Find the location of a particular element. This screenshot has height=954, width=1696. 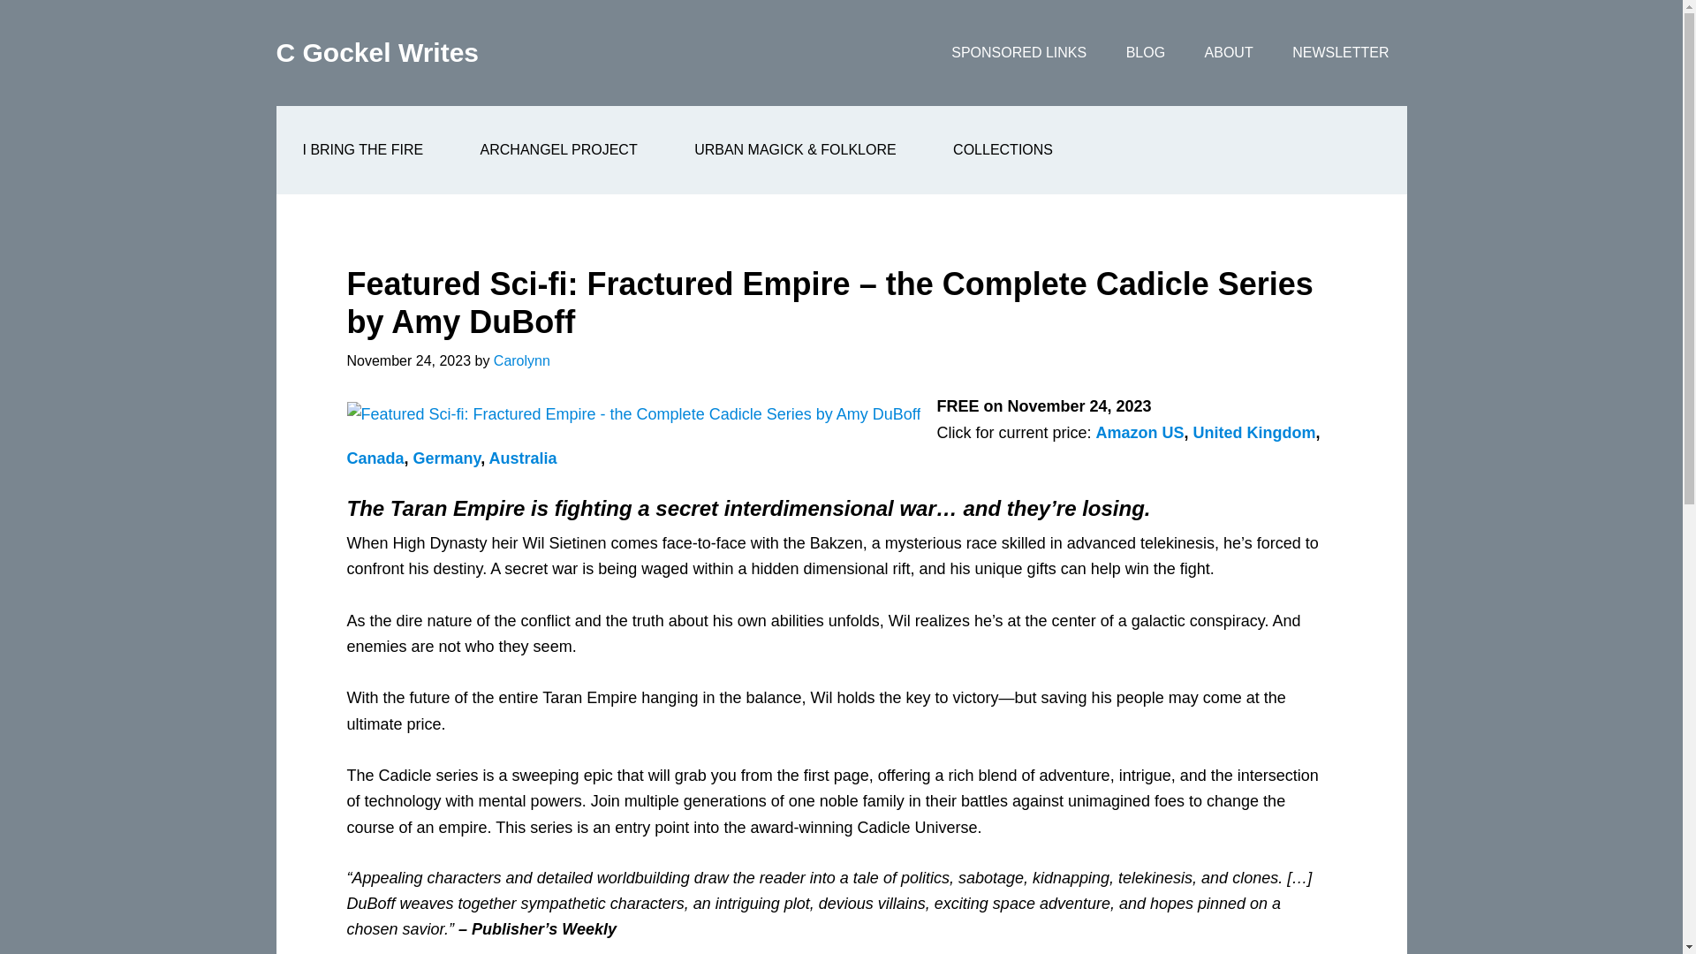

Amazon US is located at coordinates (1139, 433).